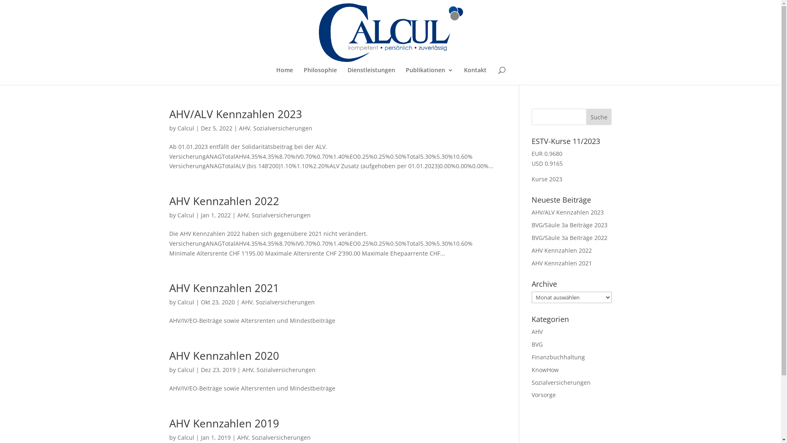 Image resolution: width=787 pixels, height=443 pixels. I want to click on AHV Kennzahlen 2021, so click(224, 288).